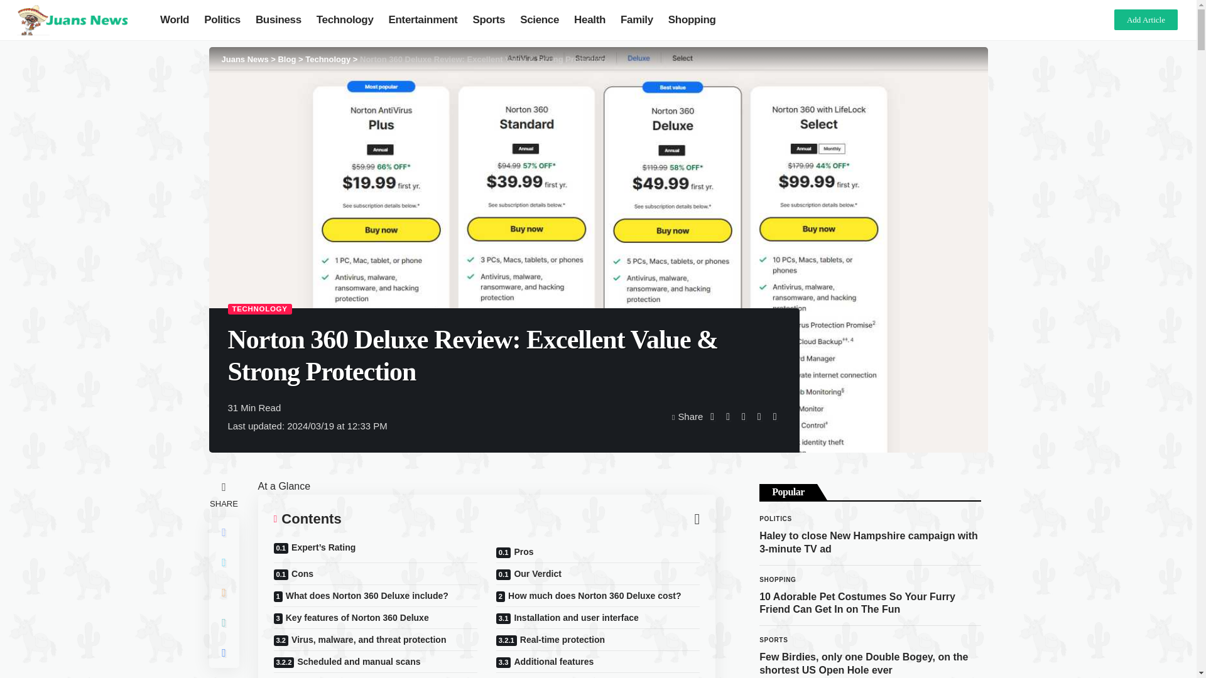  What do you see at coordinates (175, 20) in the screenshot?
I see `World` at bounding box center [175, 20].